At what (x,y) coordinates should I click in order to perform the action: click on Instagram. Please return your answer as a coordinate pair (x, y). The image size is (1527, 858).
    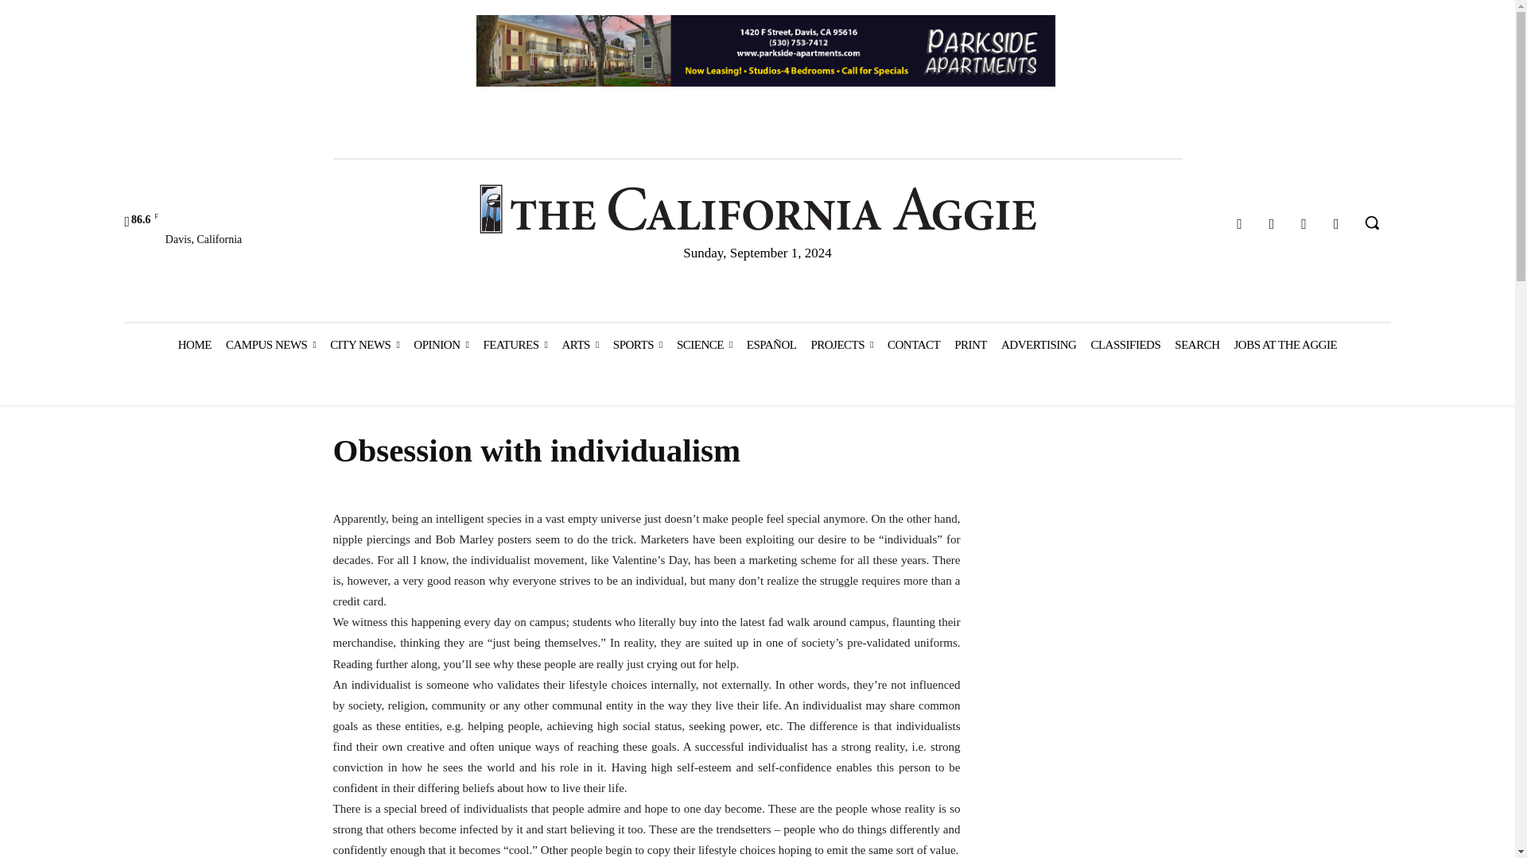
    Looking at the image, I should click on (1272, 224).